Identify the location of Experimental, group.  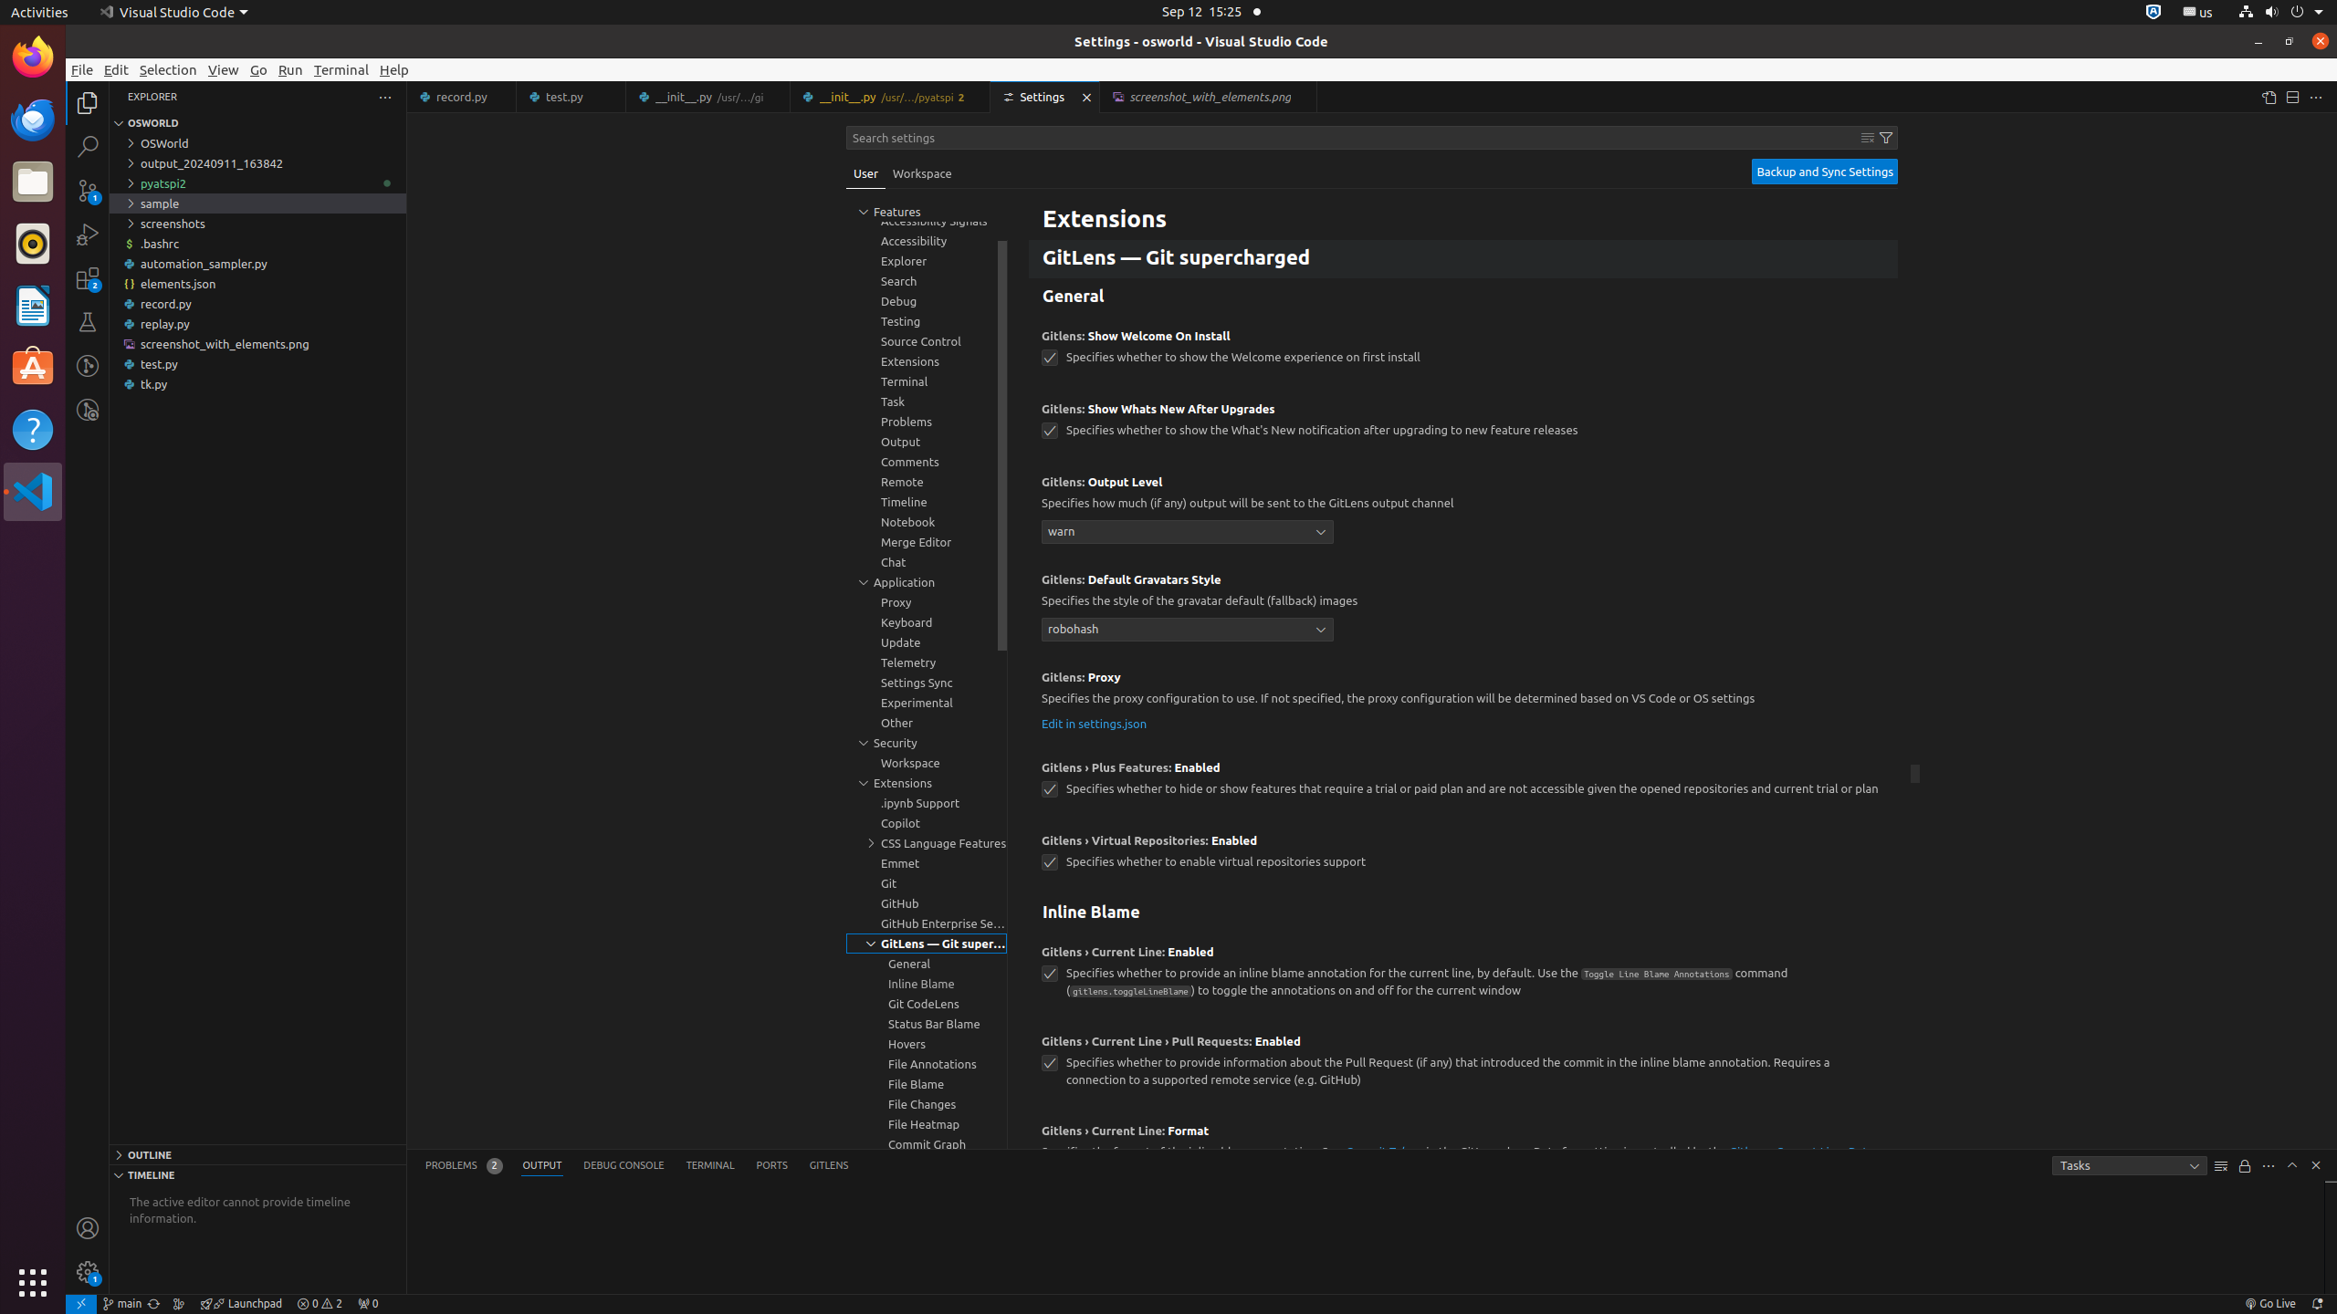
(927, 703).